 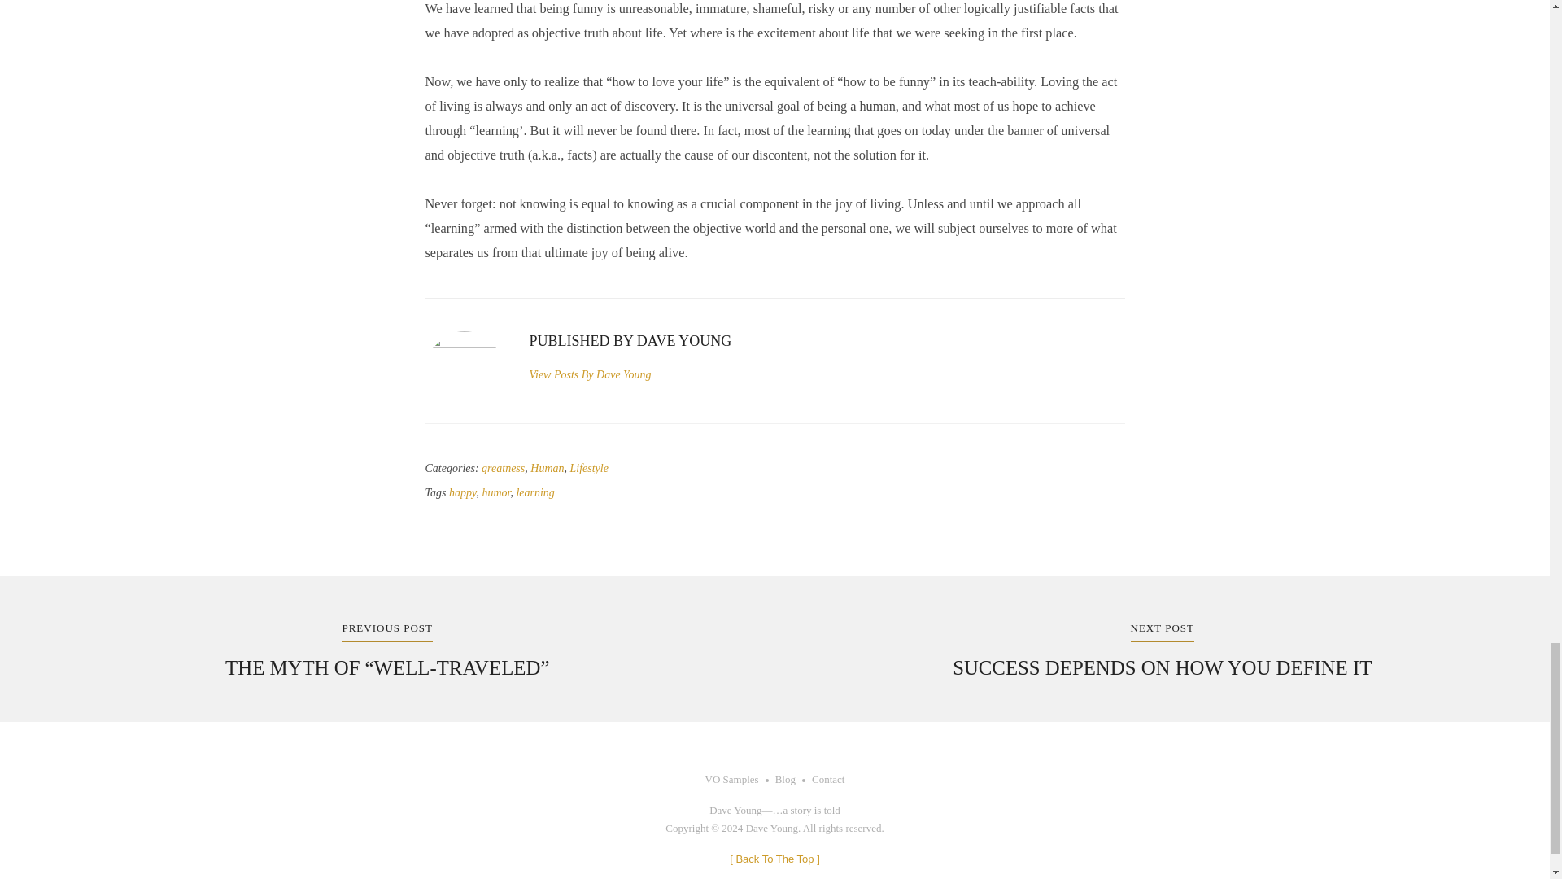 I want to click on Human, so click(x=784, y=780).